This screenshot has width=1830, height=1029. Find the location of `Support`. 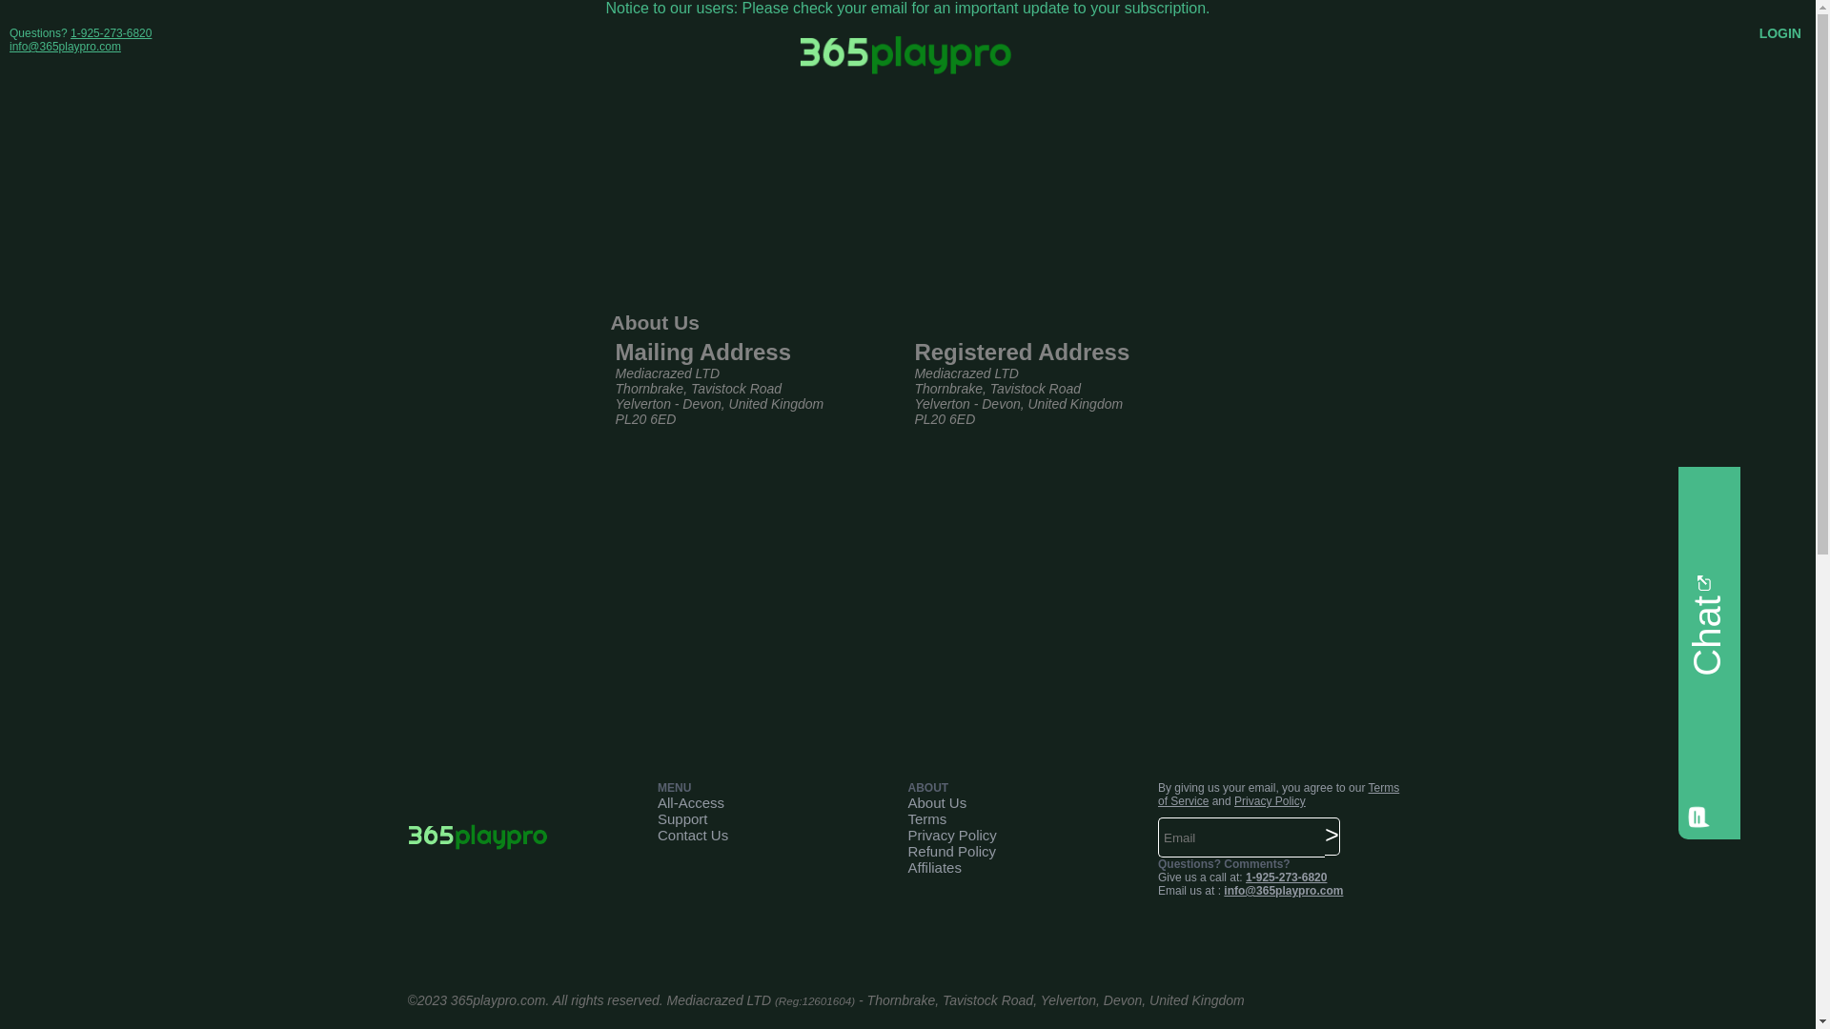

Support is located at coordinates (682, 819).